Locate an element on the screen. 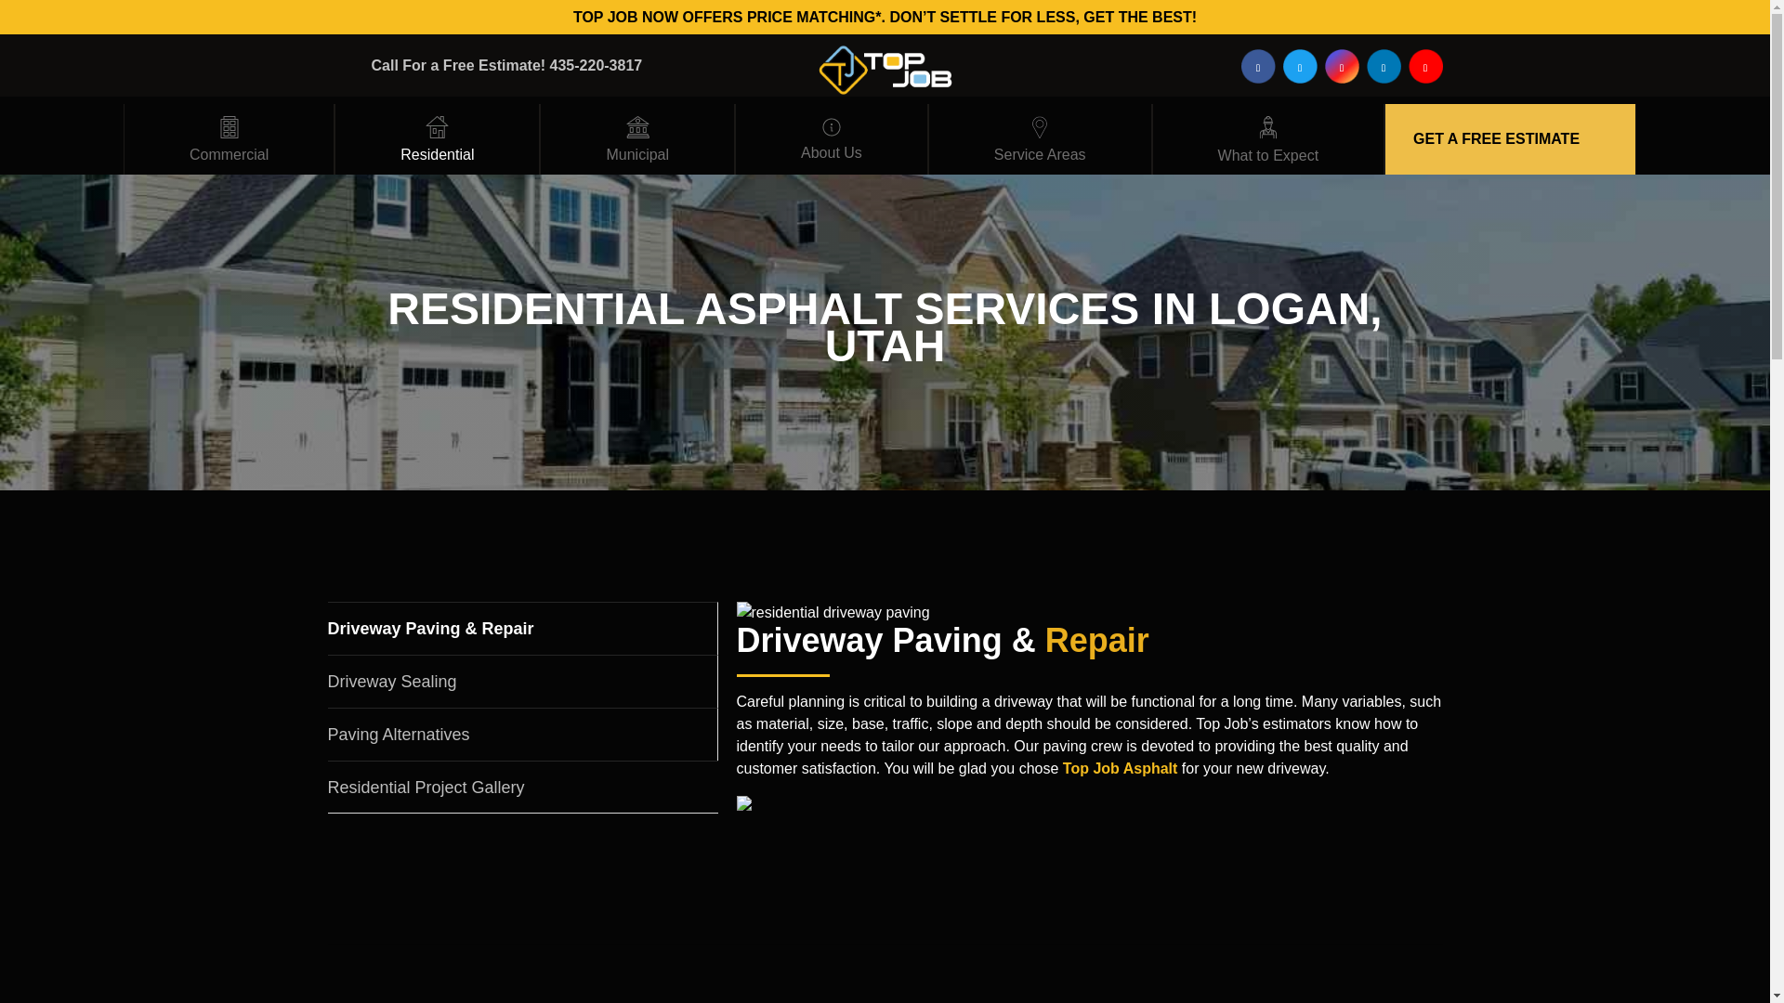 The image size is (1784, 1003). Follow on LinkedIn is located at coordinates (1383, 65).